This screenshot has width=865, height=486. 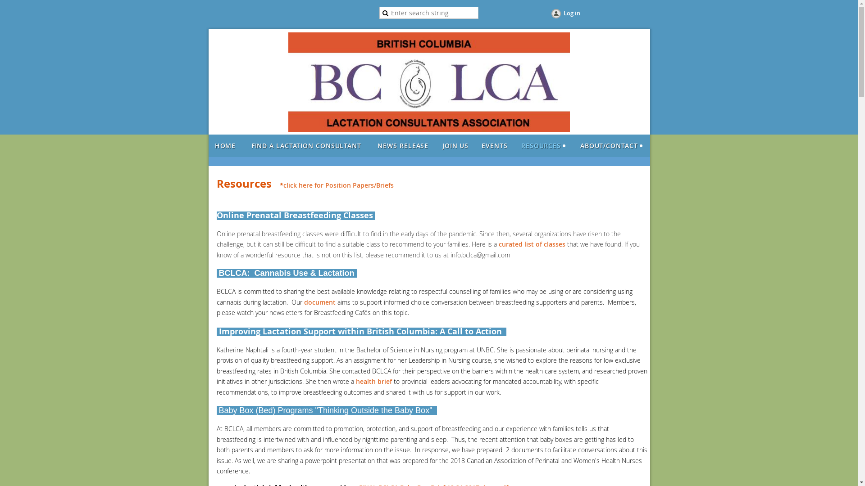 What do you see at coordinates (374, 216) in the screenshot?
I see ` ` at bounding box center [374, 216].